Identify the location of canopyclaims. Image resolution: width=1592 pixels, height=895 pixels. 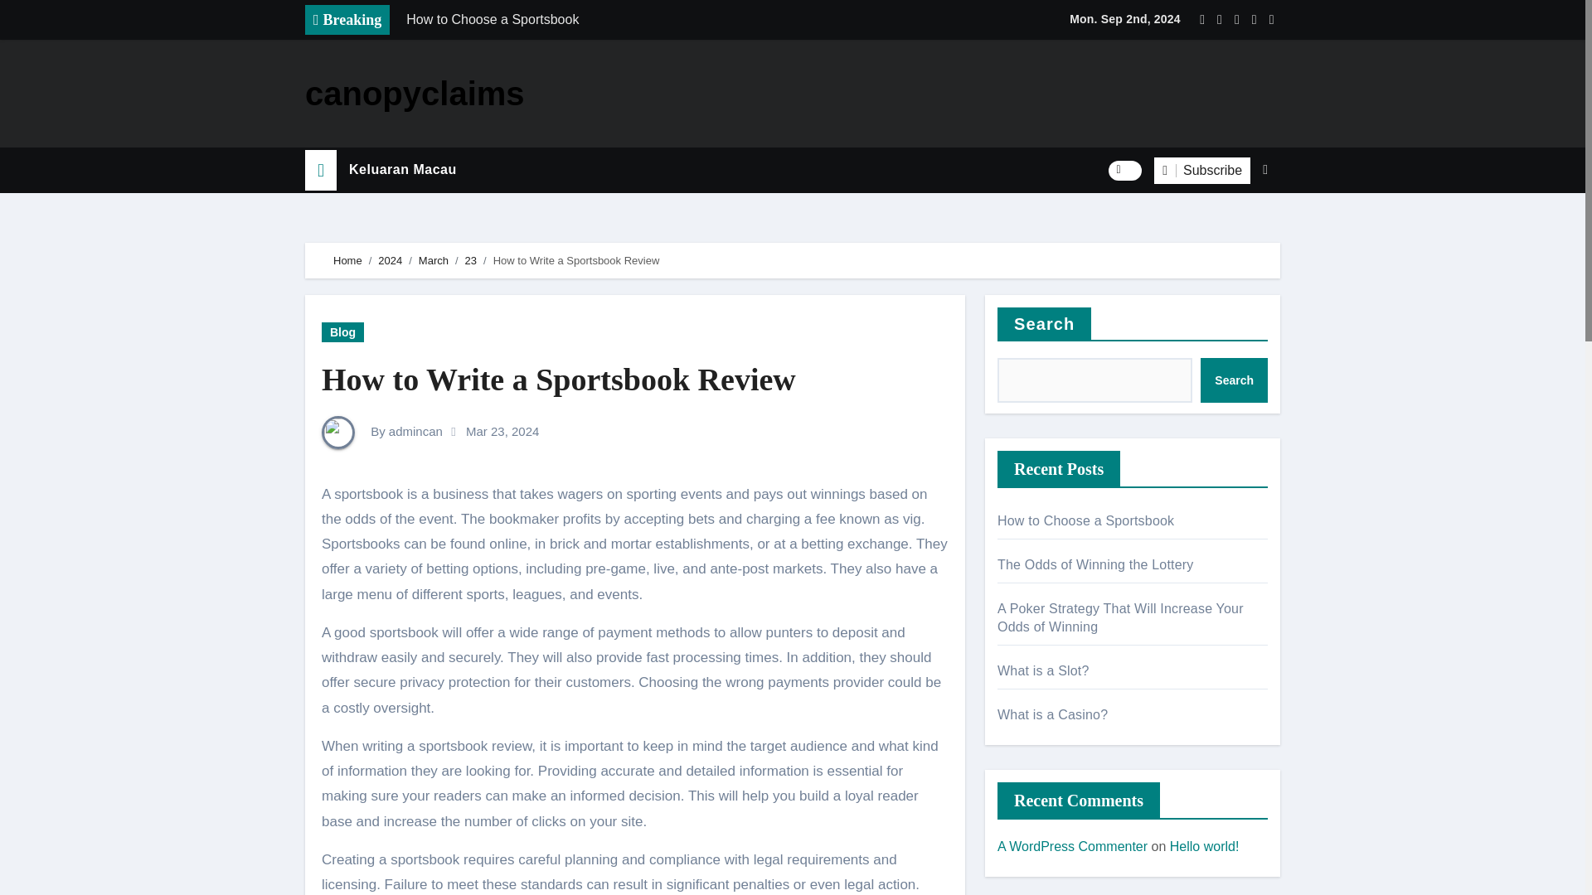
(415, 93).